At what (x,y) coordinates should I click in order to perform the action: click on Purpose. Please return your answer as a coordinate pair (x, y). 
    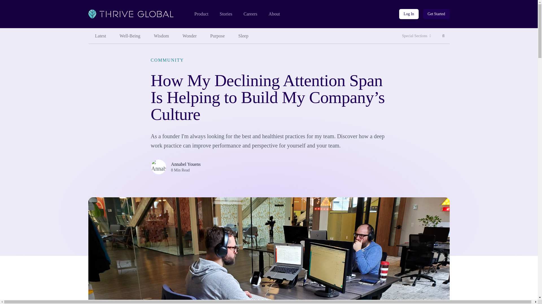
    Looking at the image, I should click on (190, 36).